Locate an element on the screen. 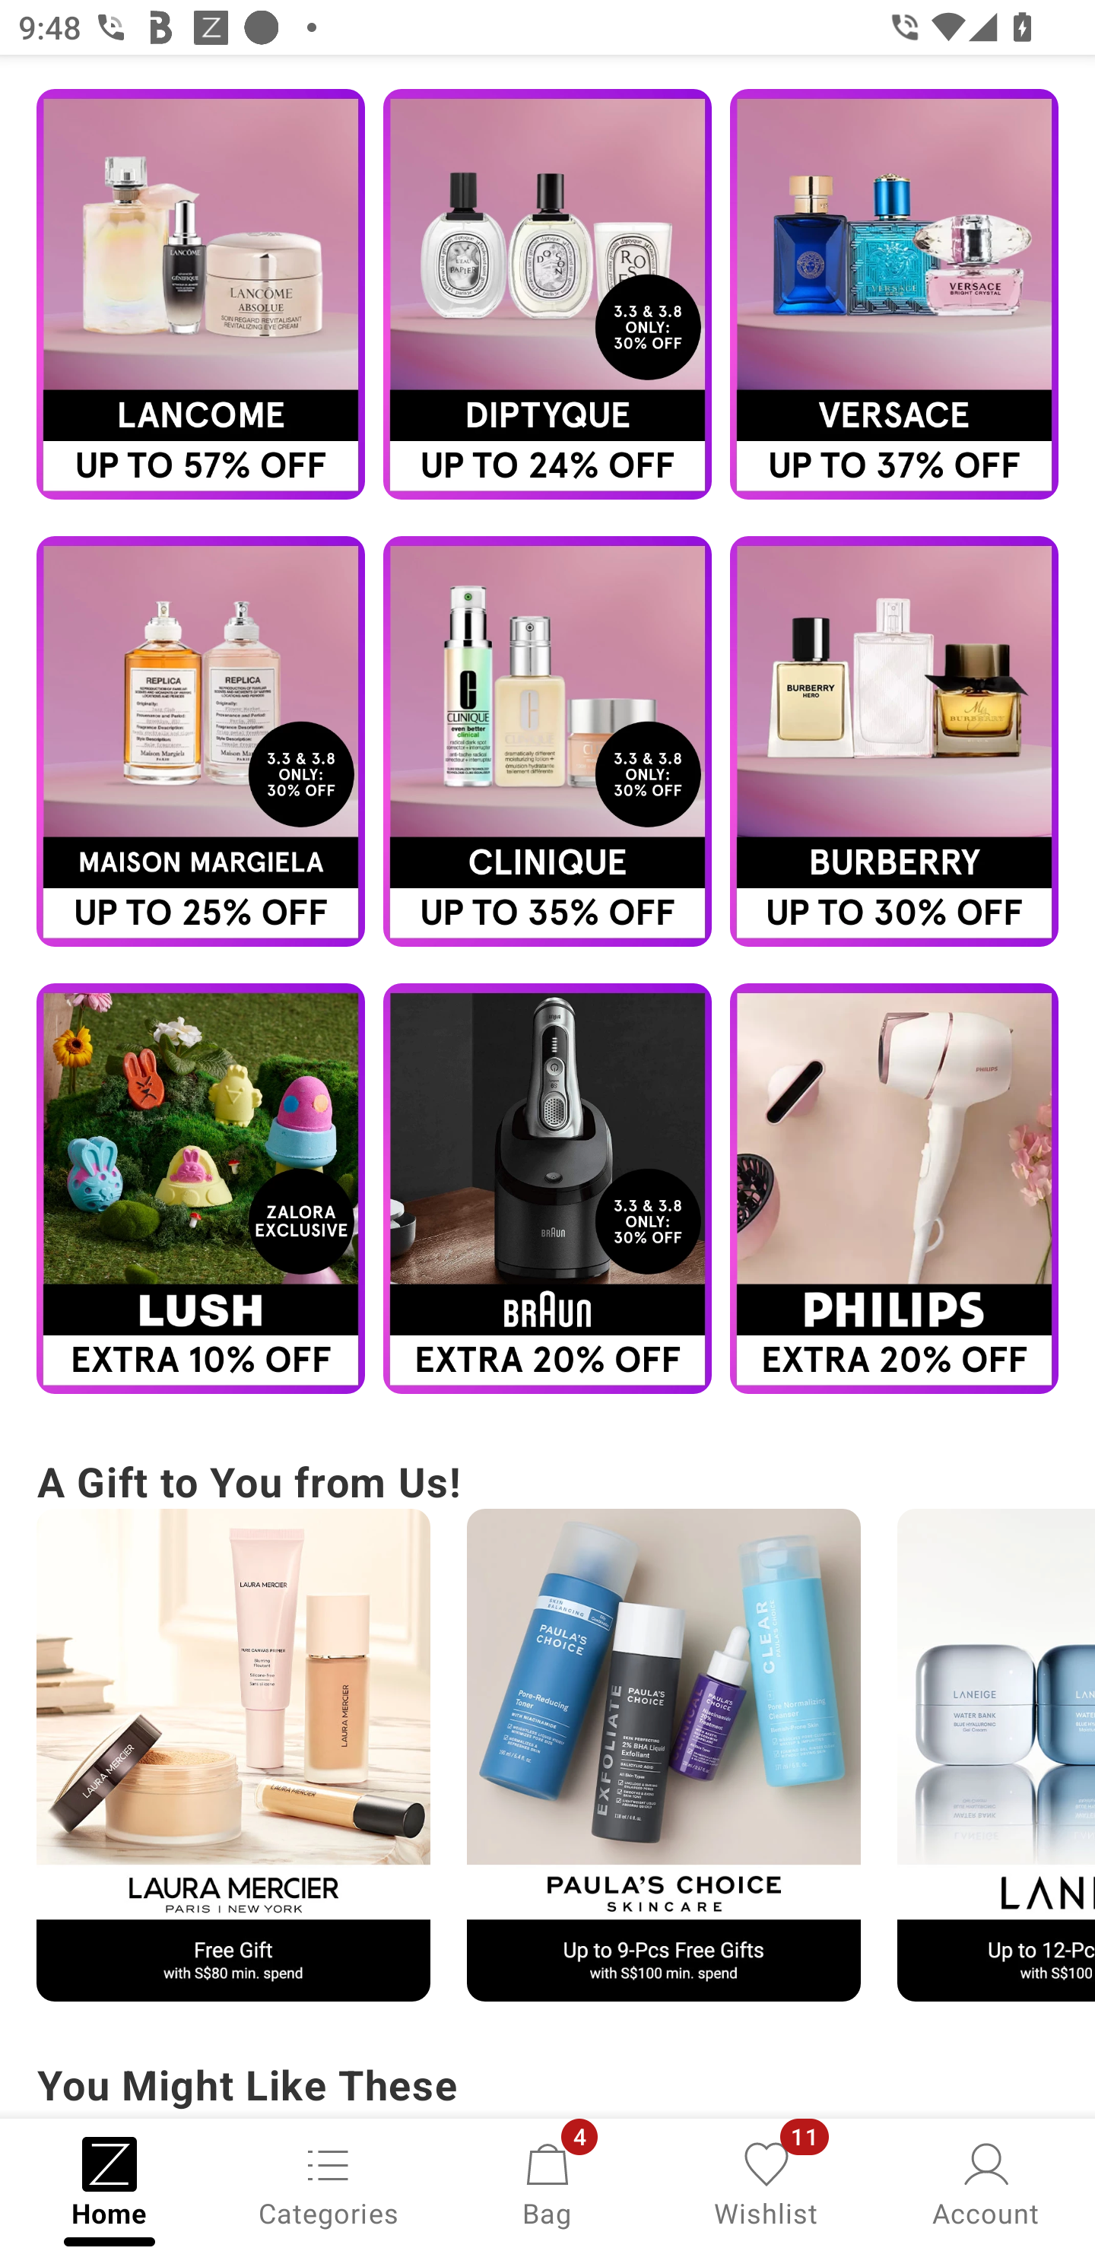 Image resolution: width=1095 pixels, height=2251 pixels. Campaign banner is located at coordinates (200, 741).